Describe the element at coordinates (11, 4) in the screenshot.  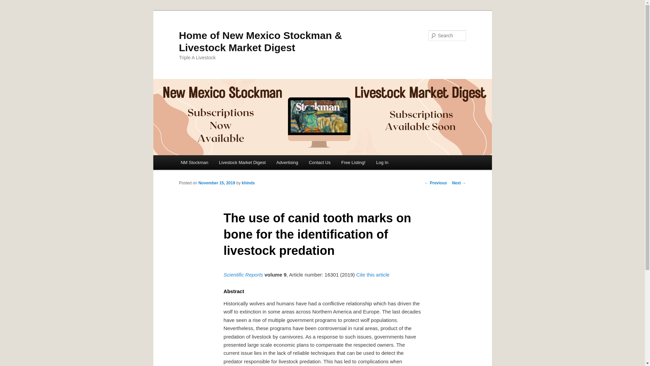
I see `Search` at that location.